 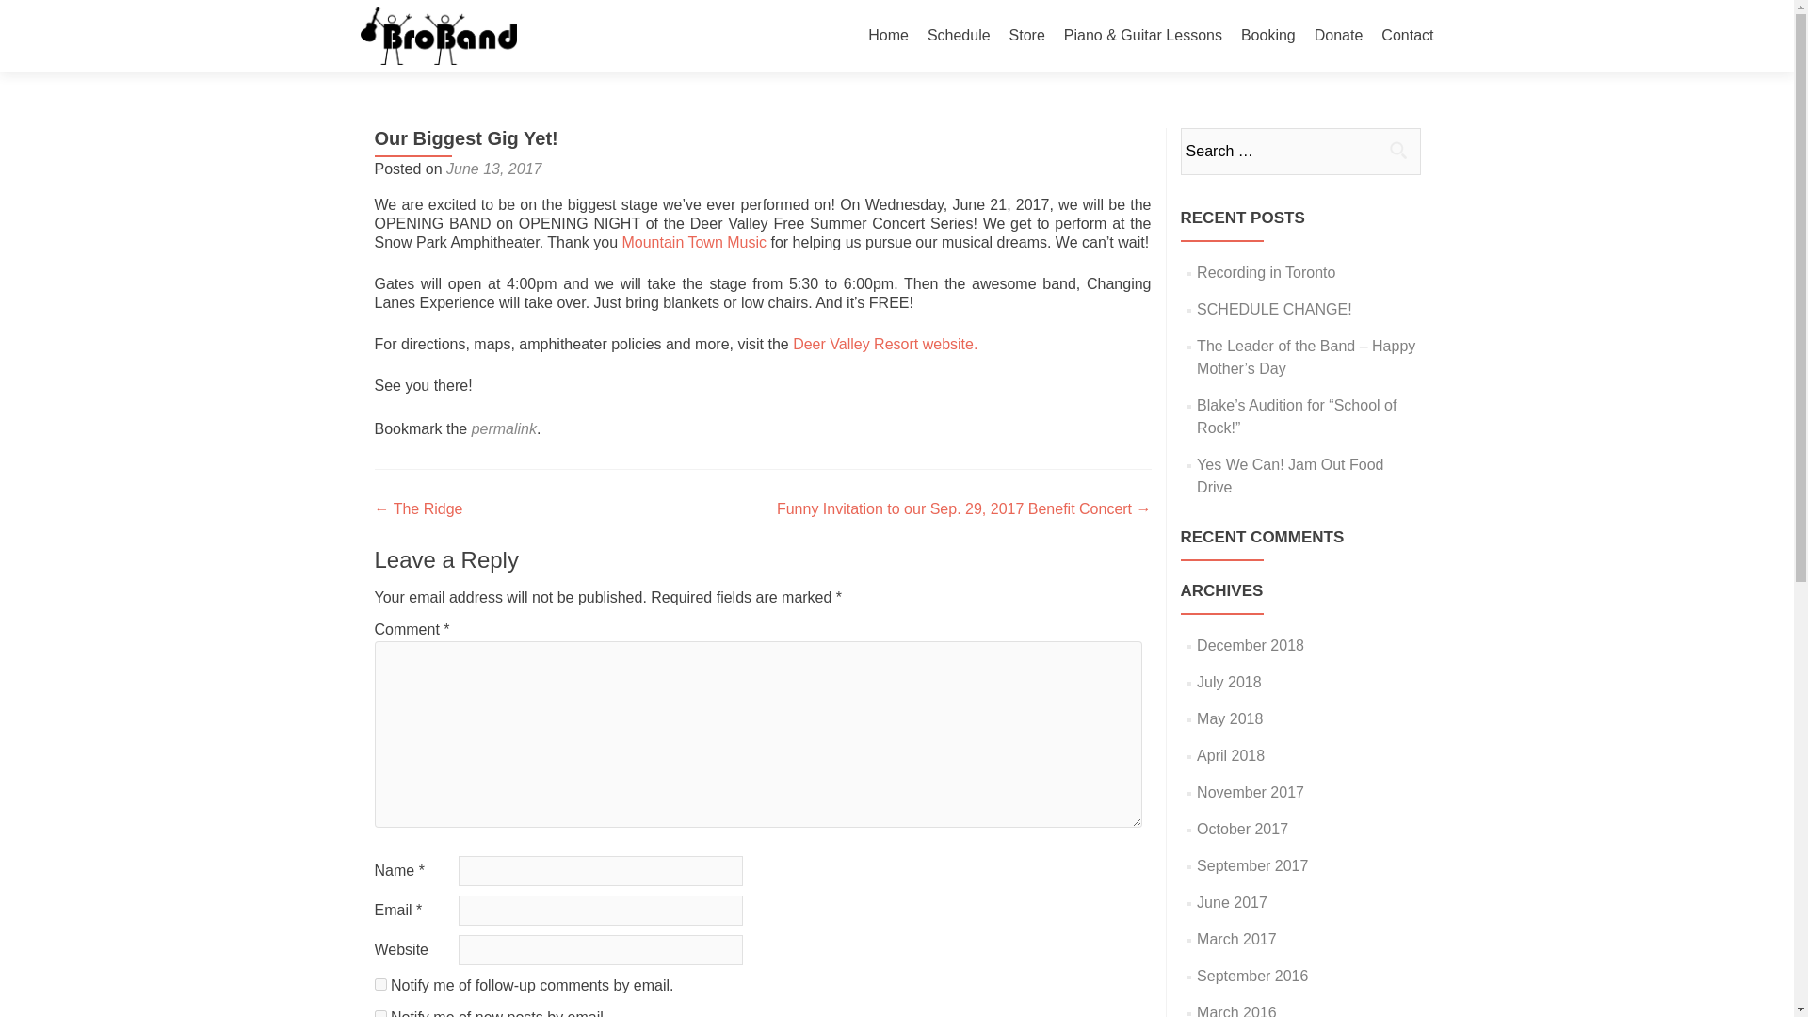 What do you see at coordinates (1267, 36) in the screenshot?
I see `Booking` at bounding box center [1267, 36].